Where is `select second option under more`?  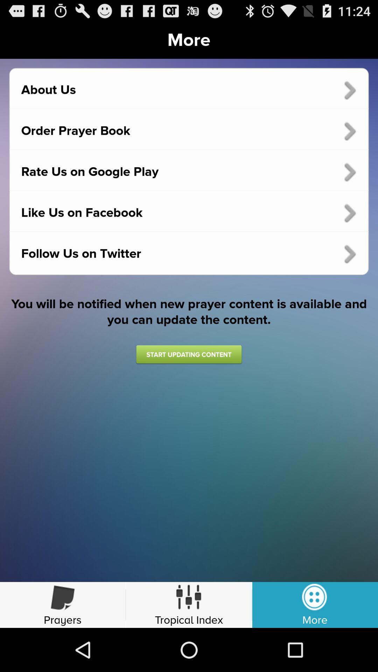
select second option under more is located at coordinates (189, 131).